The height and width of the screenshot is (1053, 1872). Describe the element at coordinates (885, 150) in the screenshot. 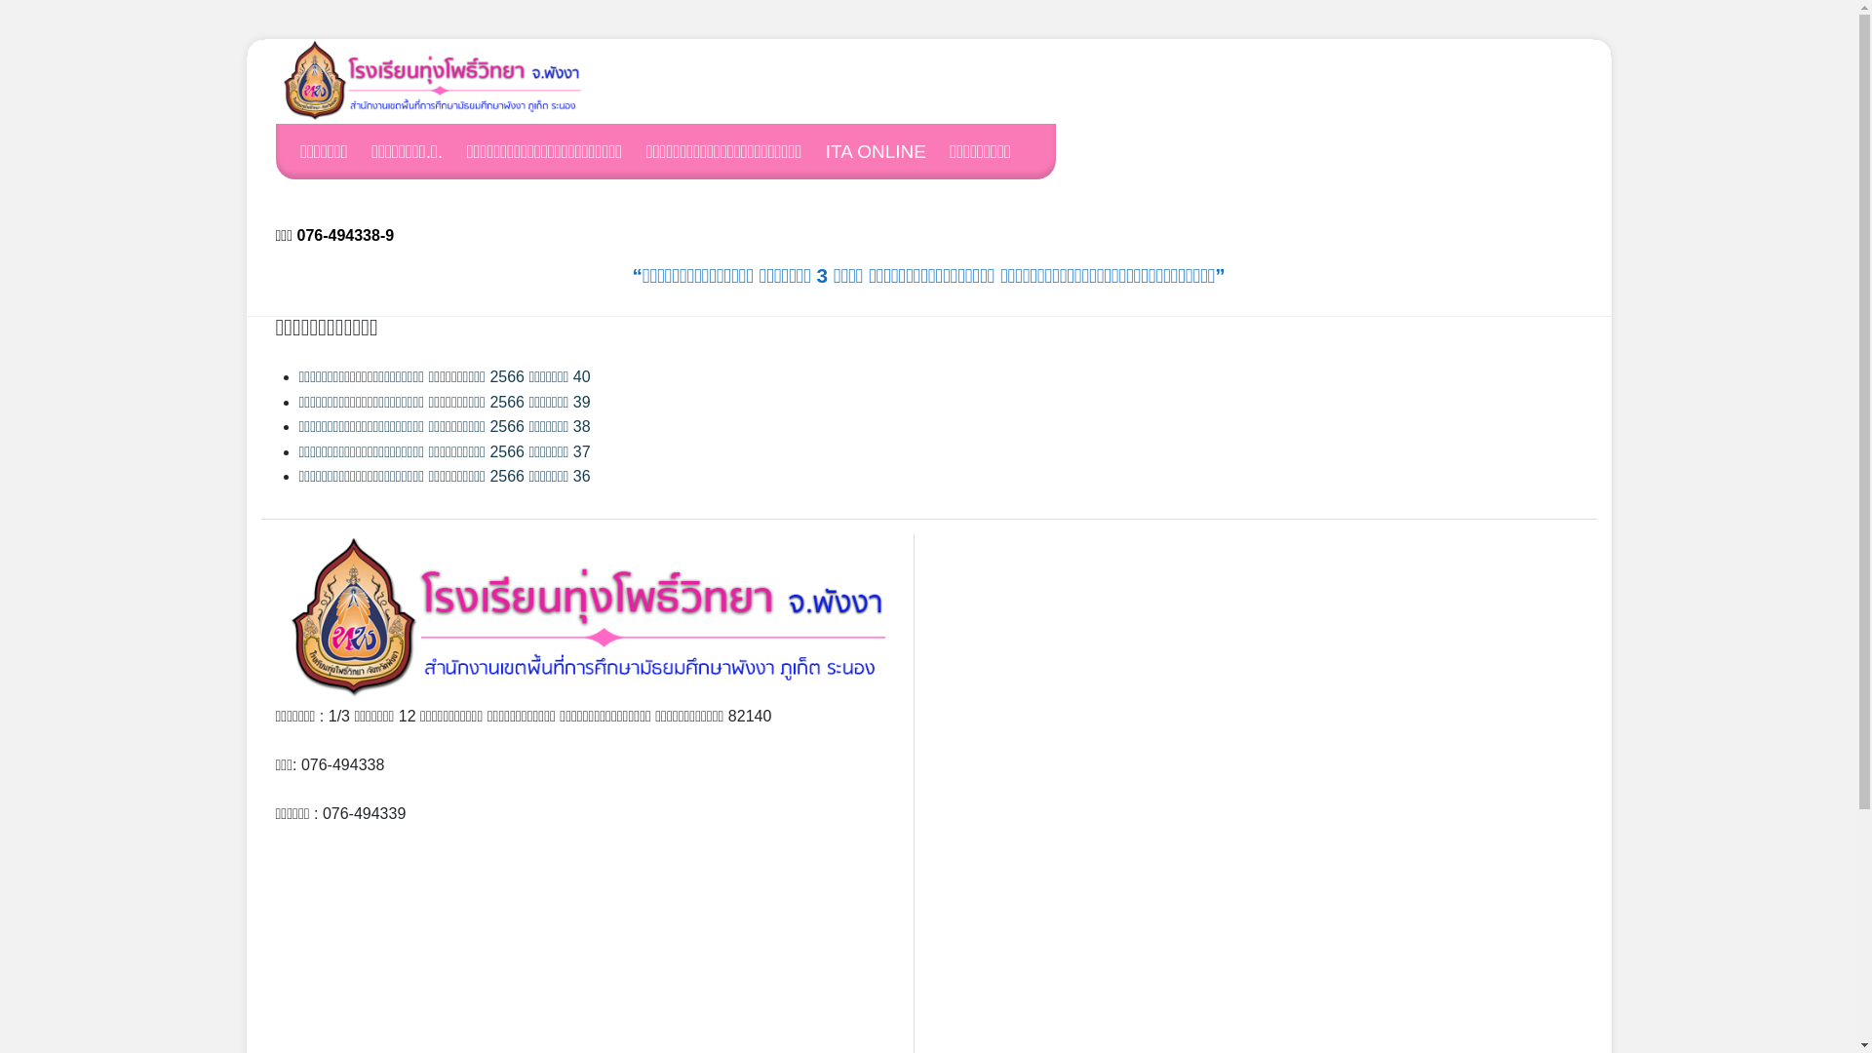

I see `ITA ONLINE` at that location.